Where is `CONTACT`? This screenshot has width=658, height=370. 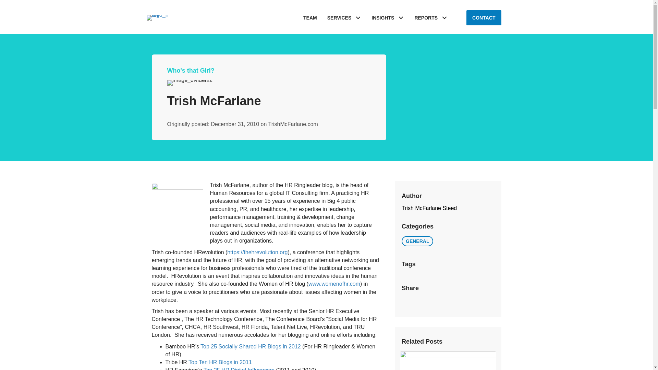 CONTACT is located at coordinates (484, 18).